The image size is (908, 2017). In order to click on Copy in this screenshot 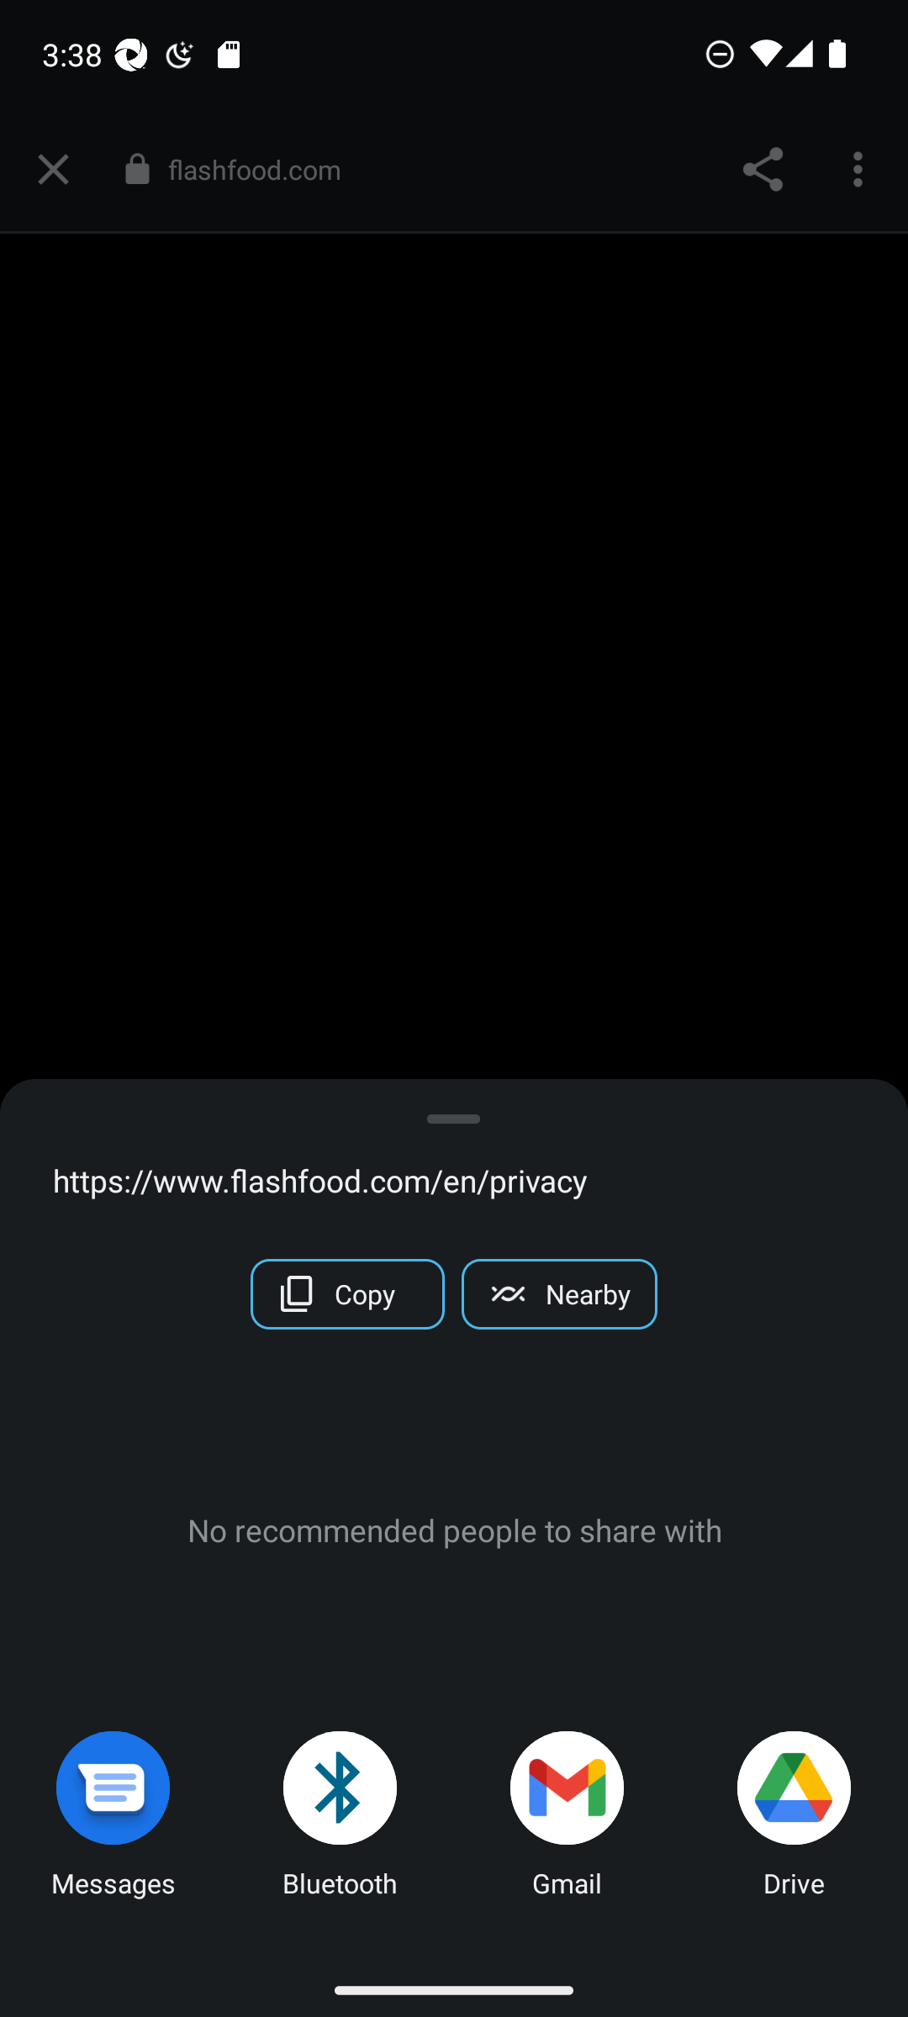, I will do `click(348, 1294)`.